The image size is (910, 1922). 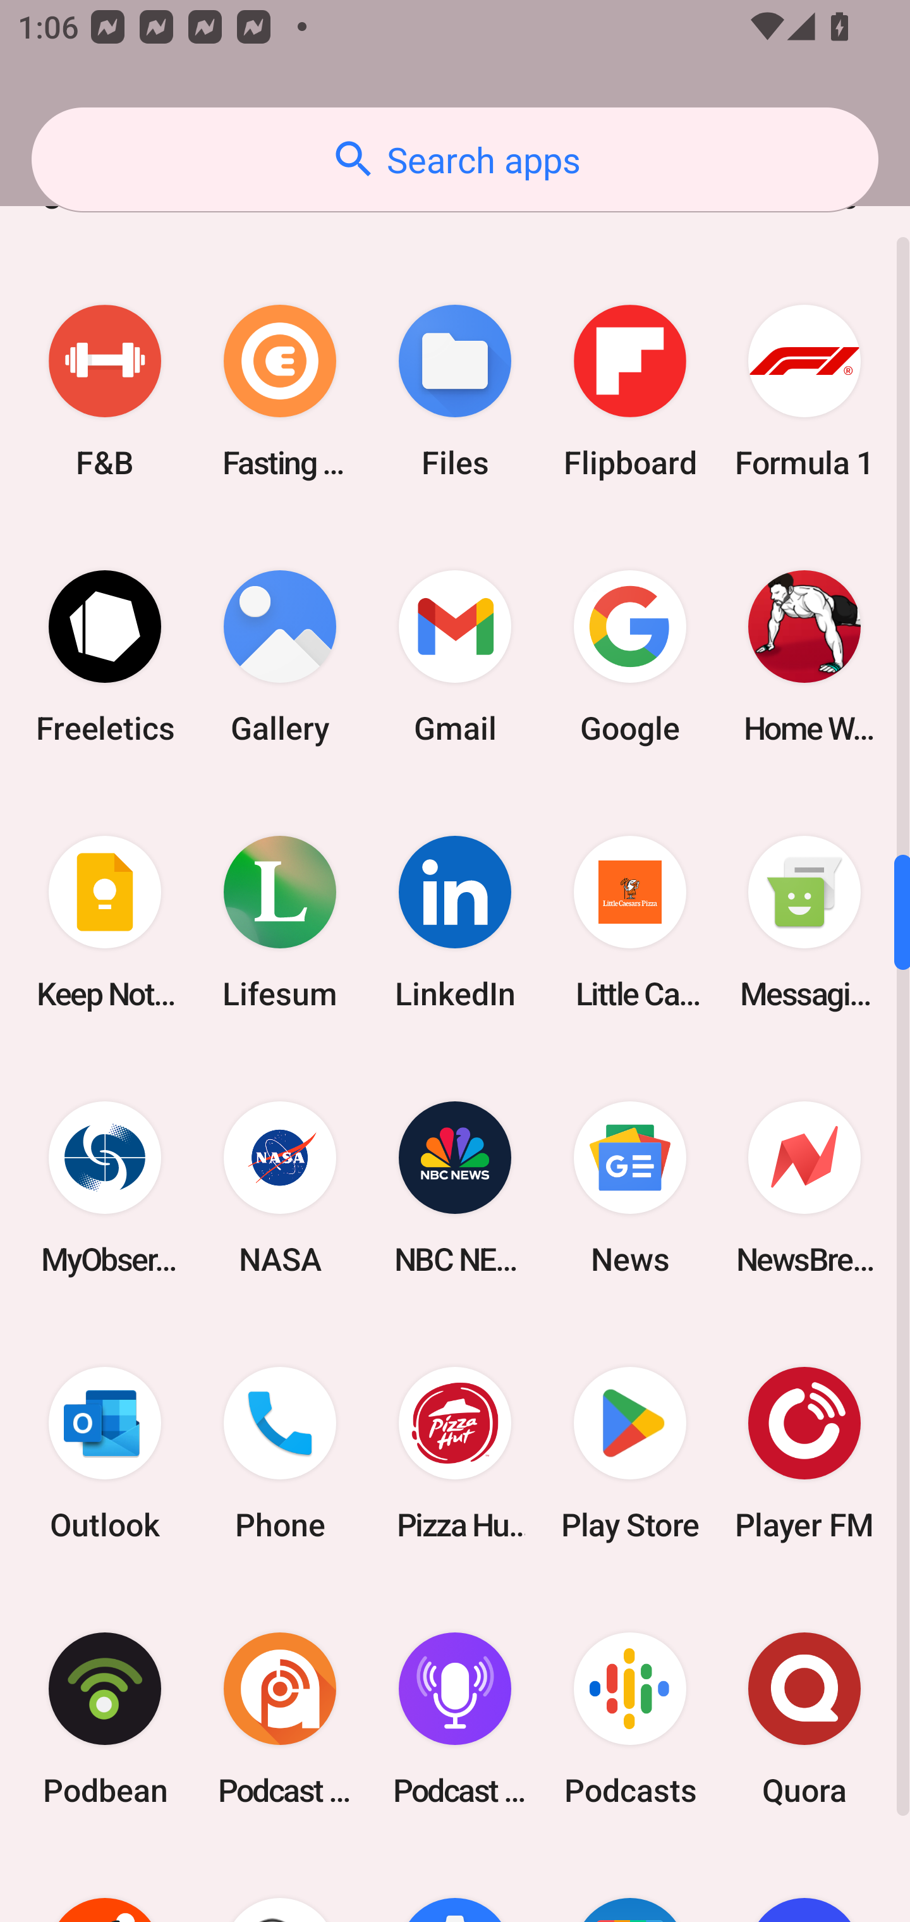 I want to click on Pizza Hut HK & Macau, so click(x=455, y=1453).